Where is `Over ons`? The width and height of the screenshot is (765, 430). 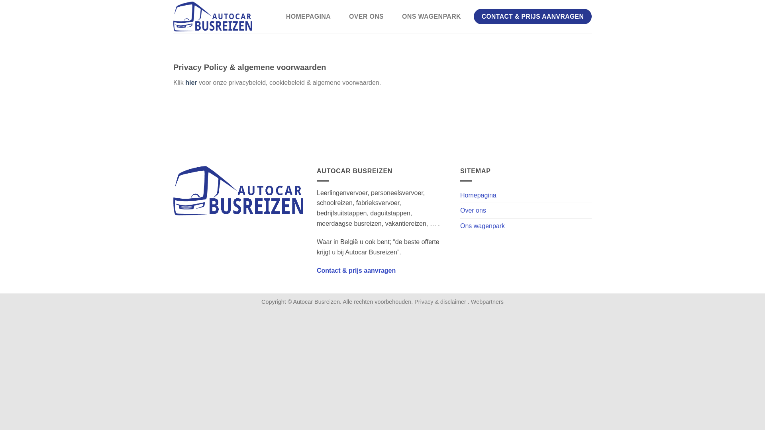
Over ons is located at coordinates (473, 211).